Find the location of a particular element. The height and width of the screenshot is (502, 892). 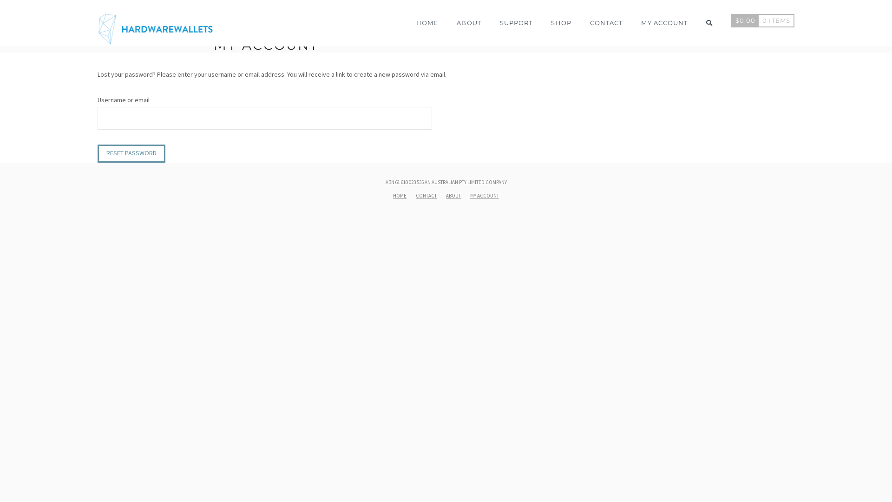

CONTACT is located at coordinates (426, 196).